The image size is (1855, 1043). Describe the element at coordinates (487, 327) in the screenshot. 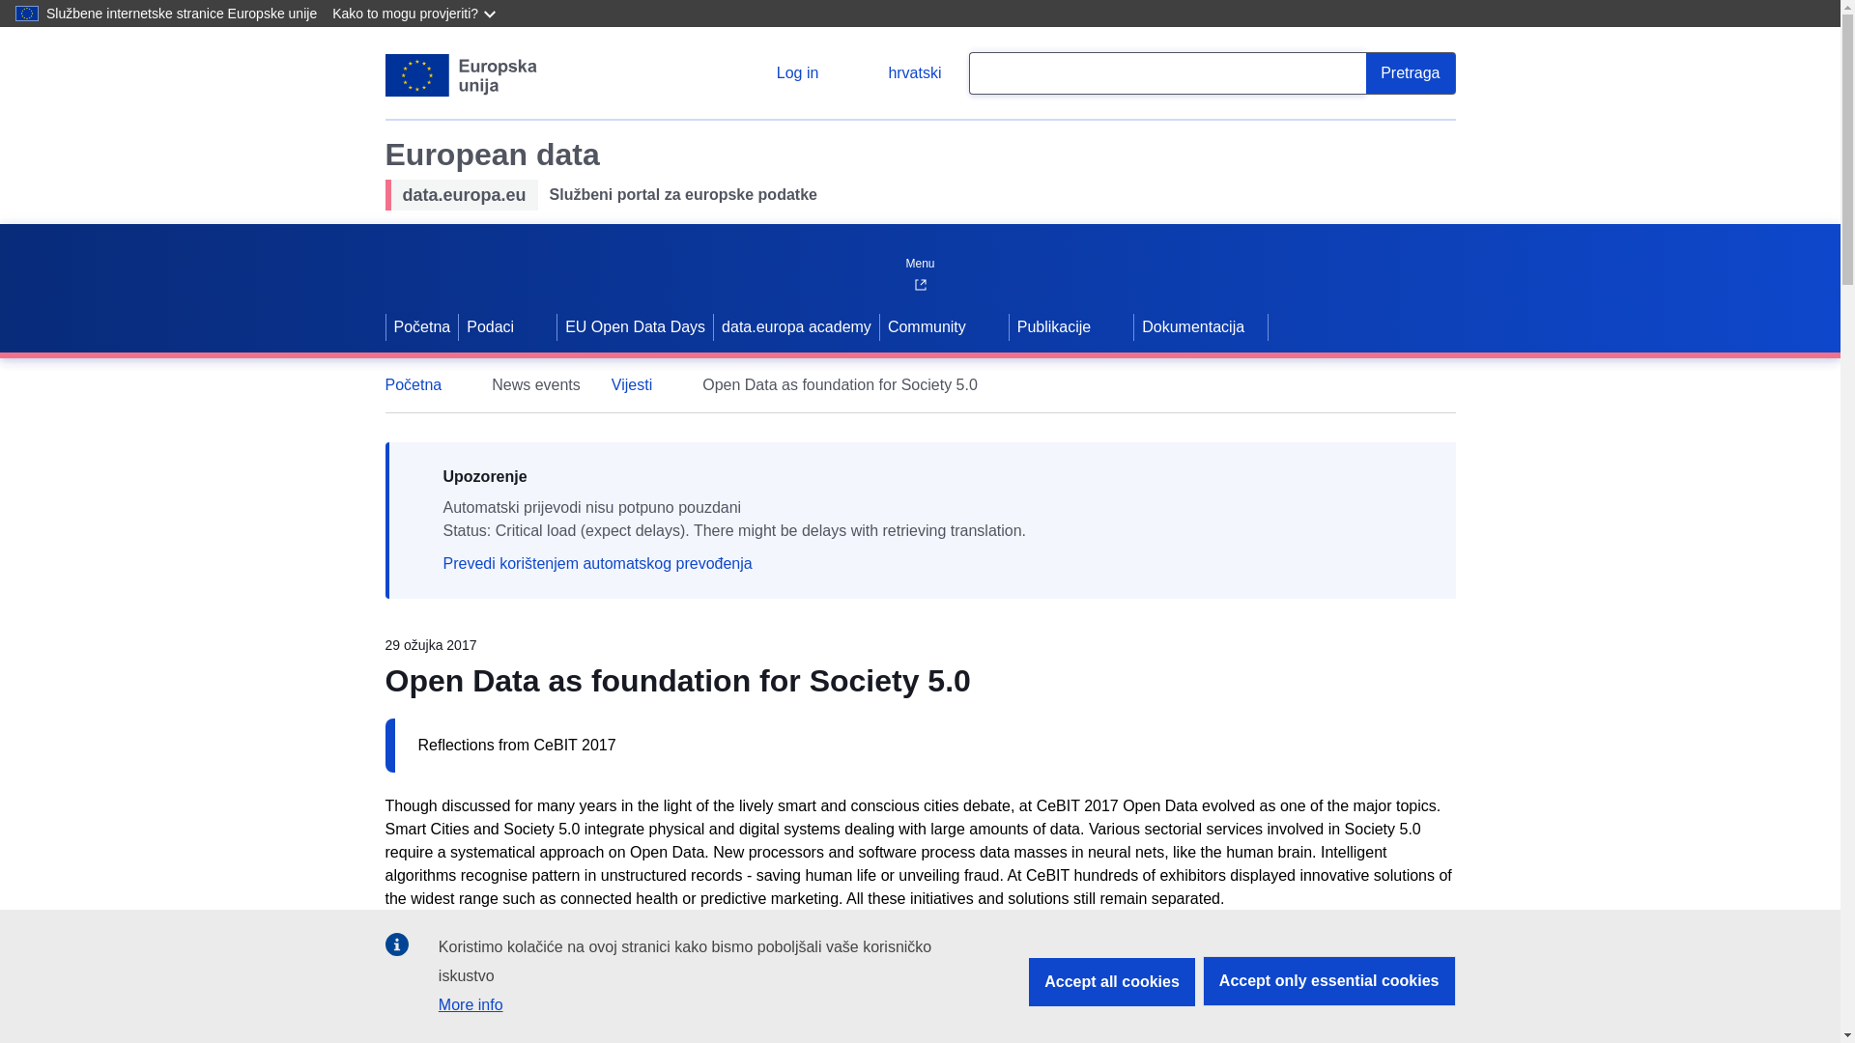

I see `Podaci` at that location.